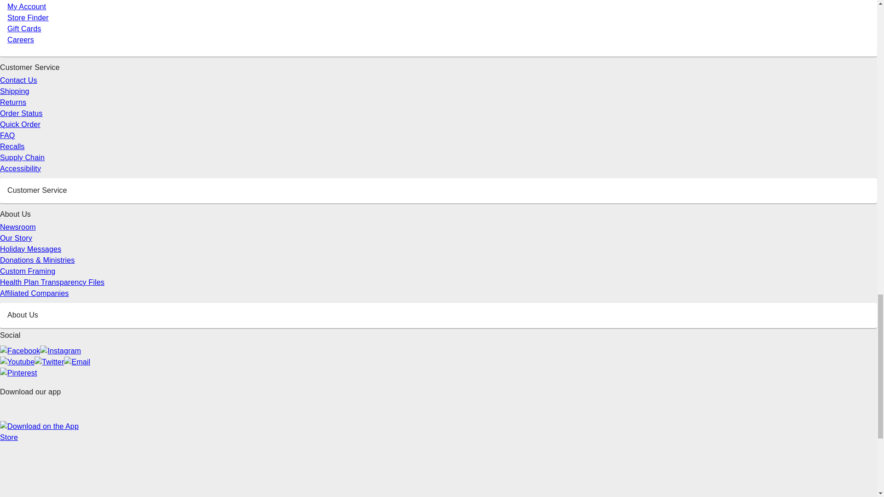  I want to click on Quick Order, so click(20, 124).